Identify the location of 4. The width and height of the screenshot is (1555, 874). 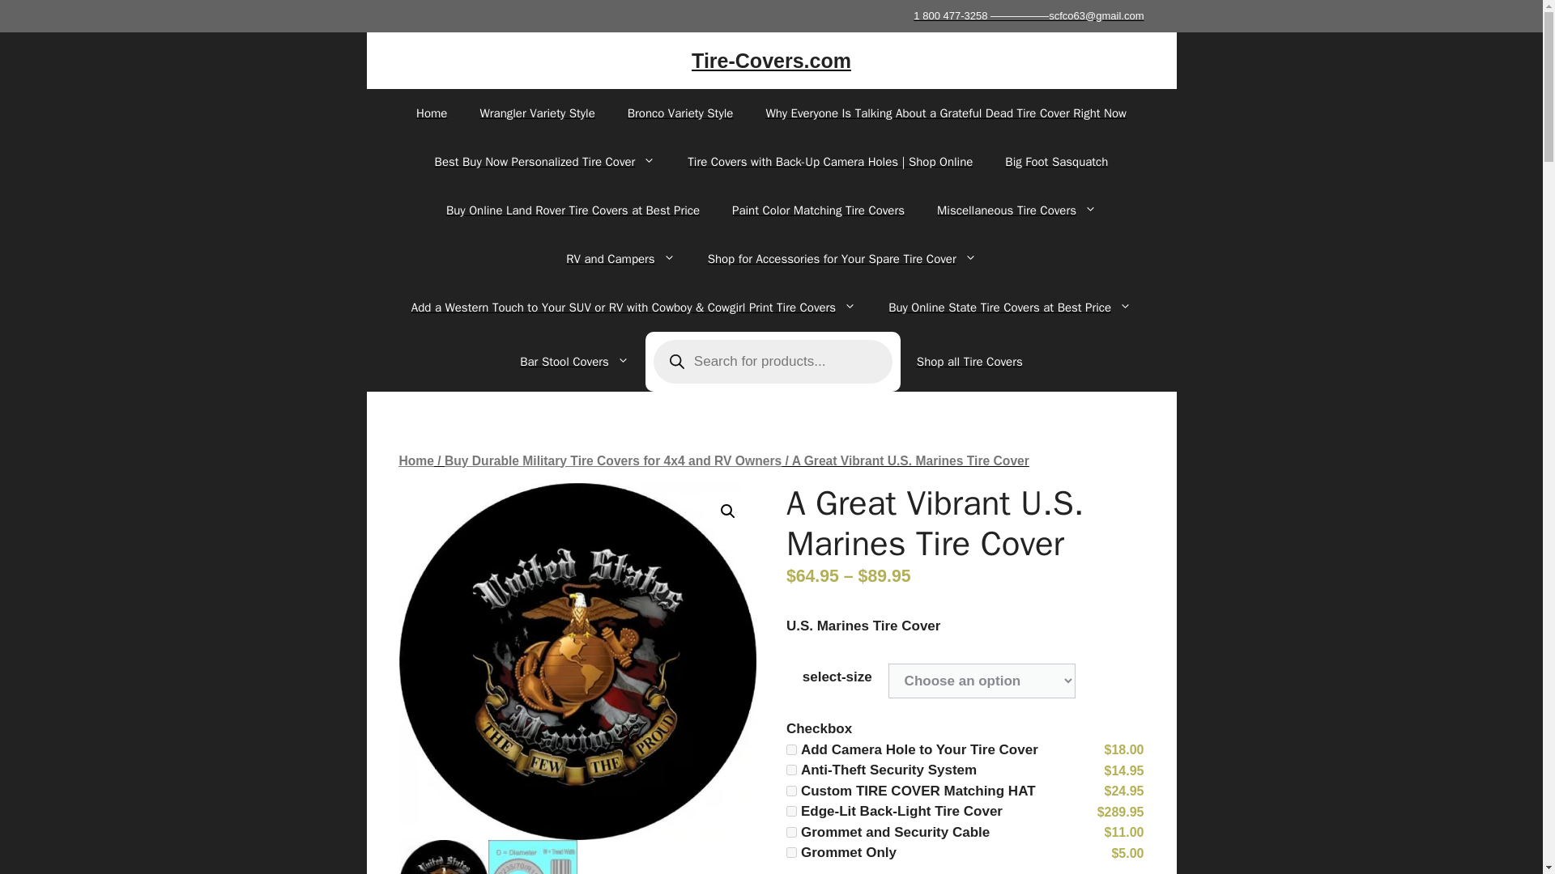
(791, 811).